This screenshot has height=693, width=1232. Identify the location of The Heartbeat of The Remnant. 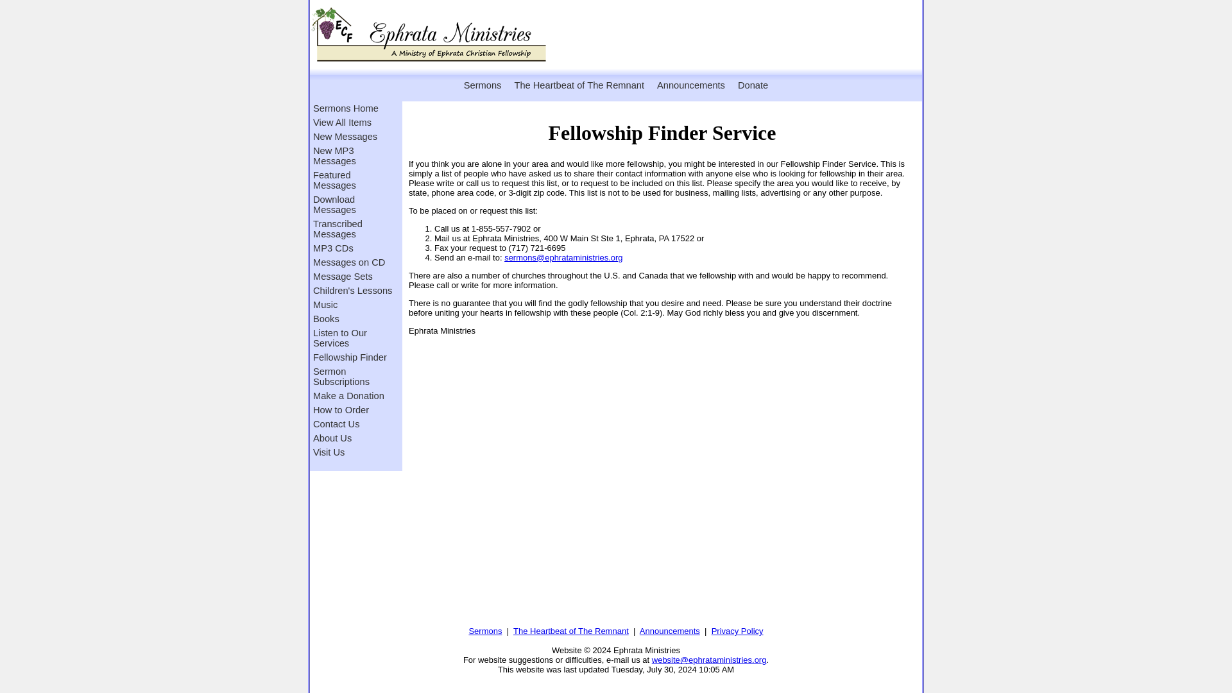
(579, 85).